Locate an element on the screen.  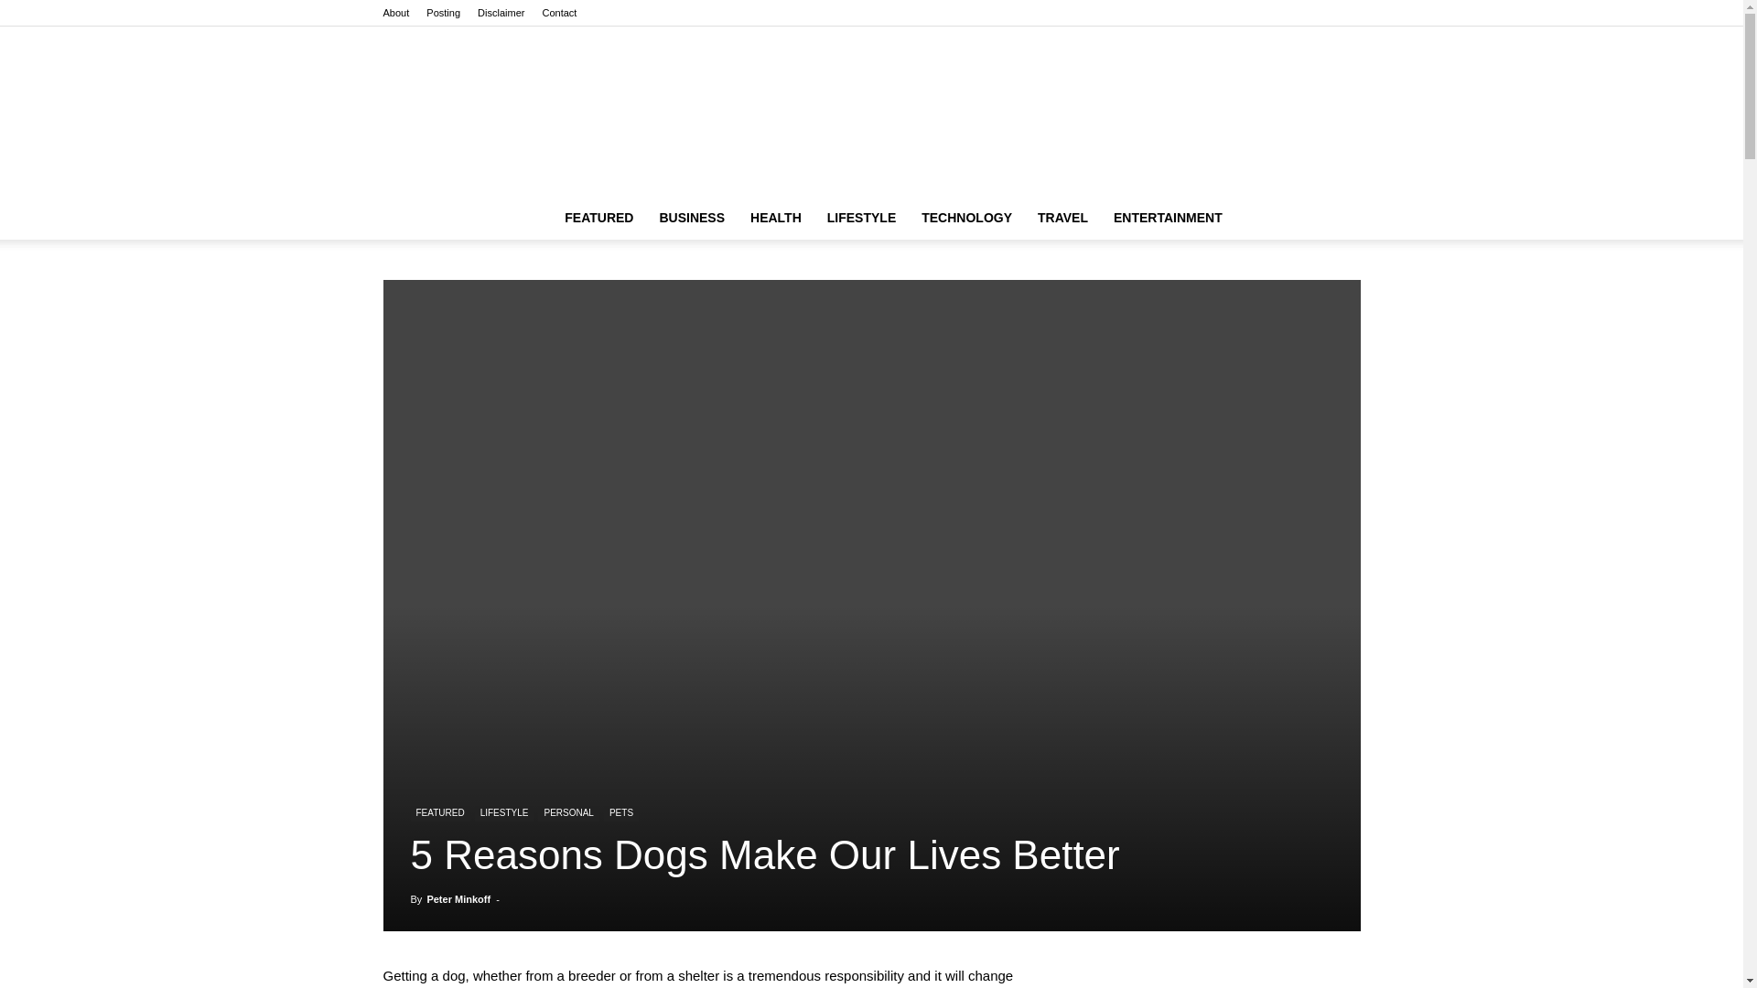
CATEGORIES is located at coordinates (598, 218).